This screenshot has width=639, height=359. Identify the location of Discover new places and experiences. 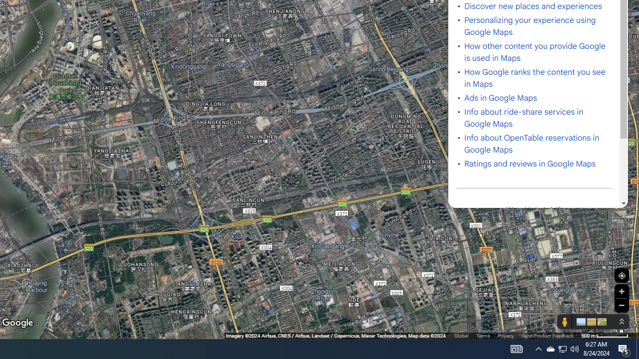
(533, 6).